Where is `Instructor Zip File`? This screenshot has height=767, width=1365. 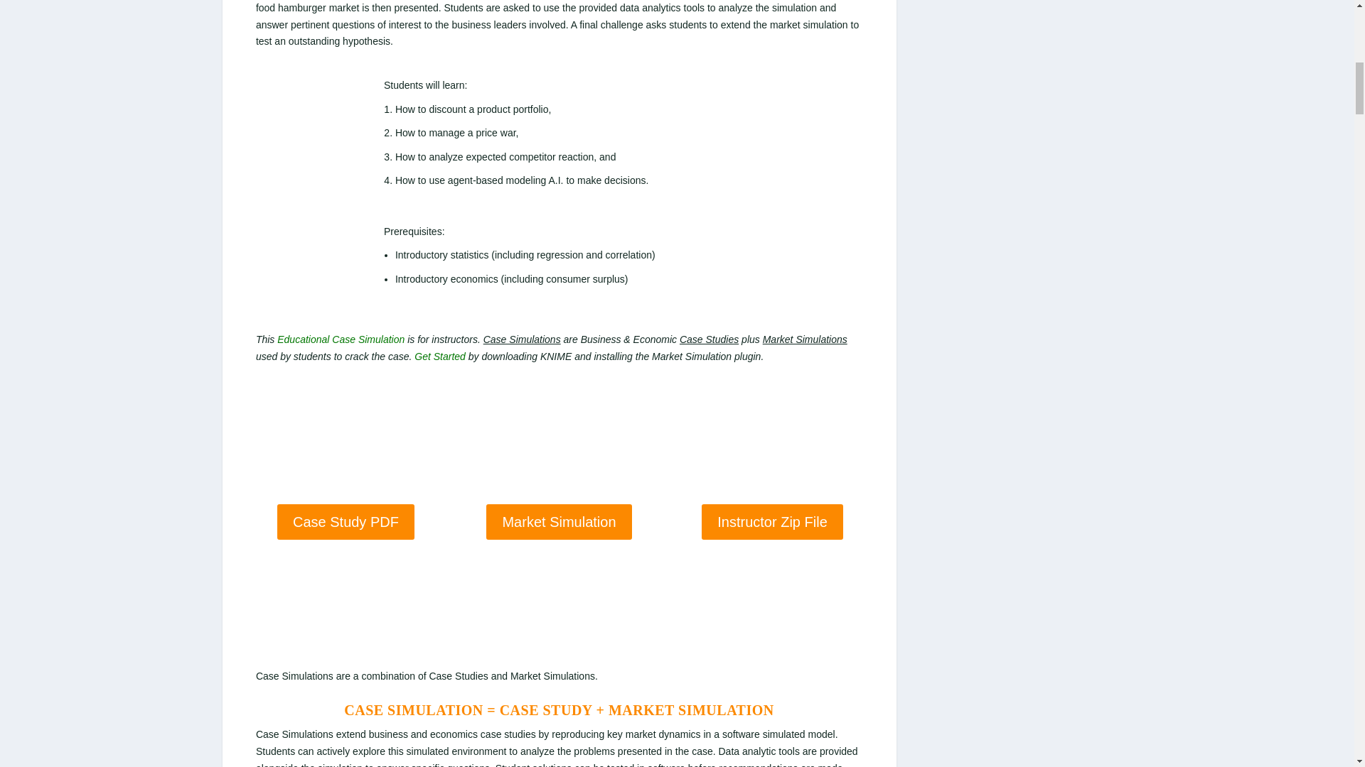 Instructor Zip File is located at coordinates (771, 521).